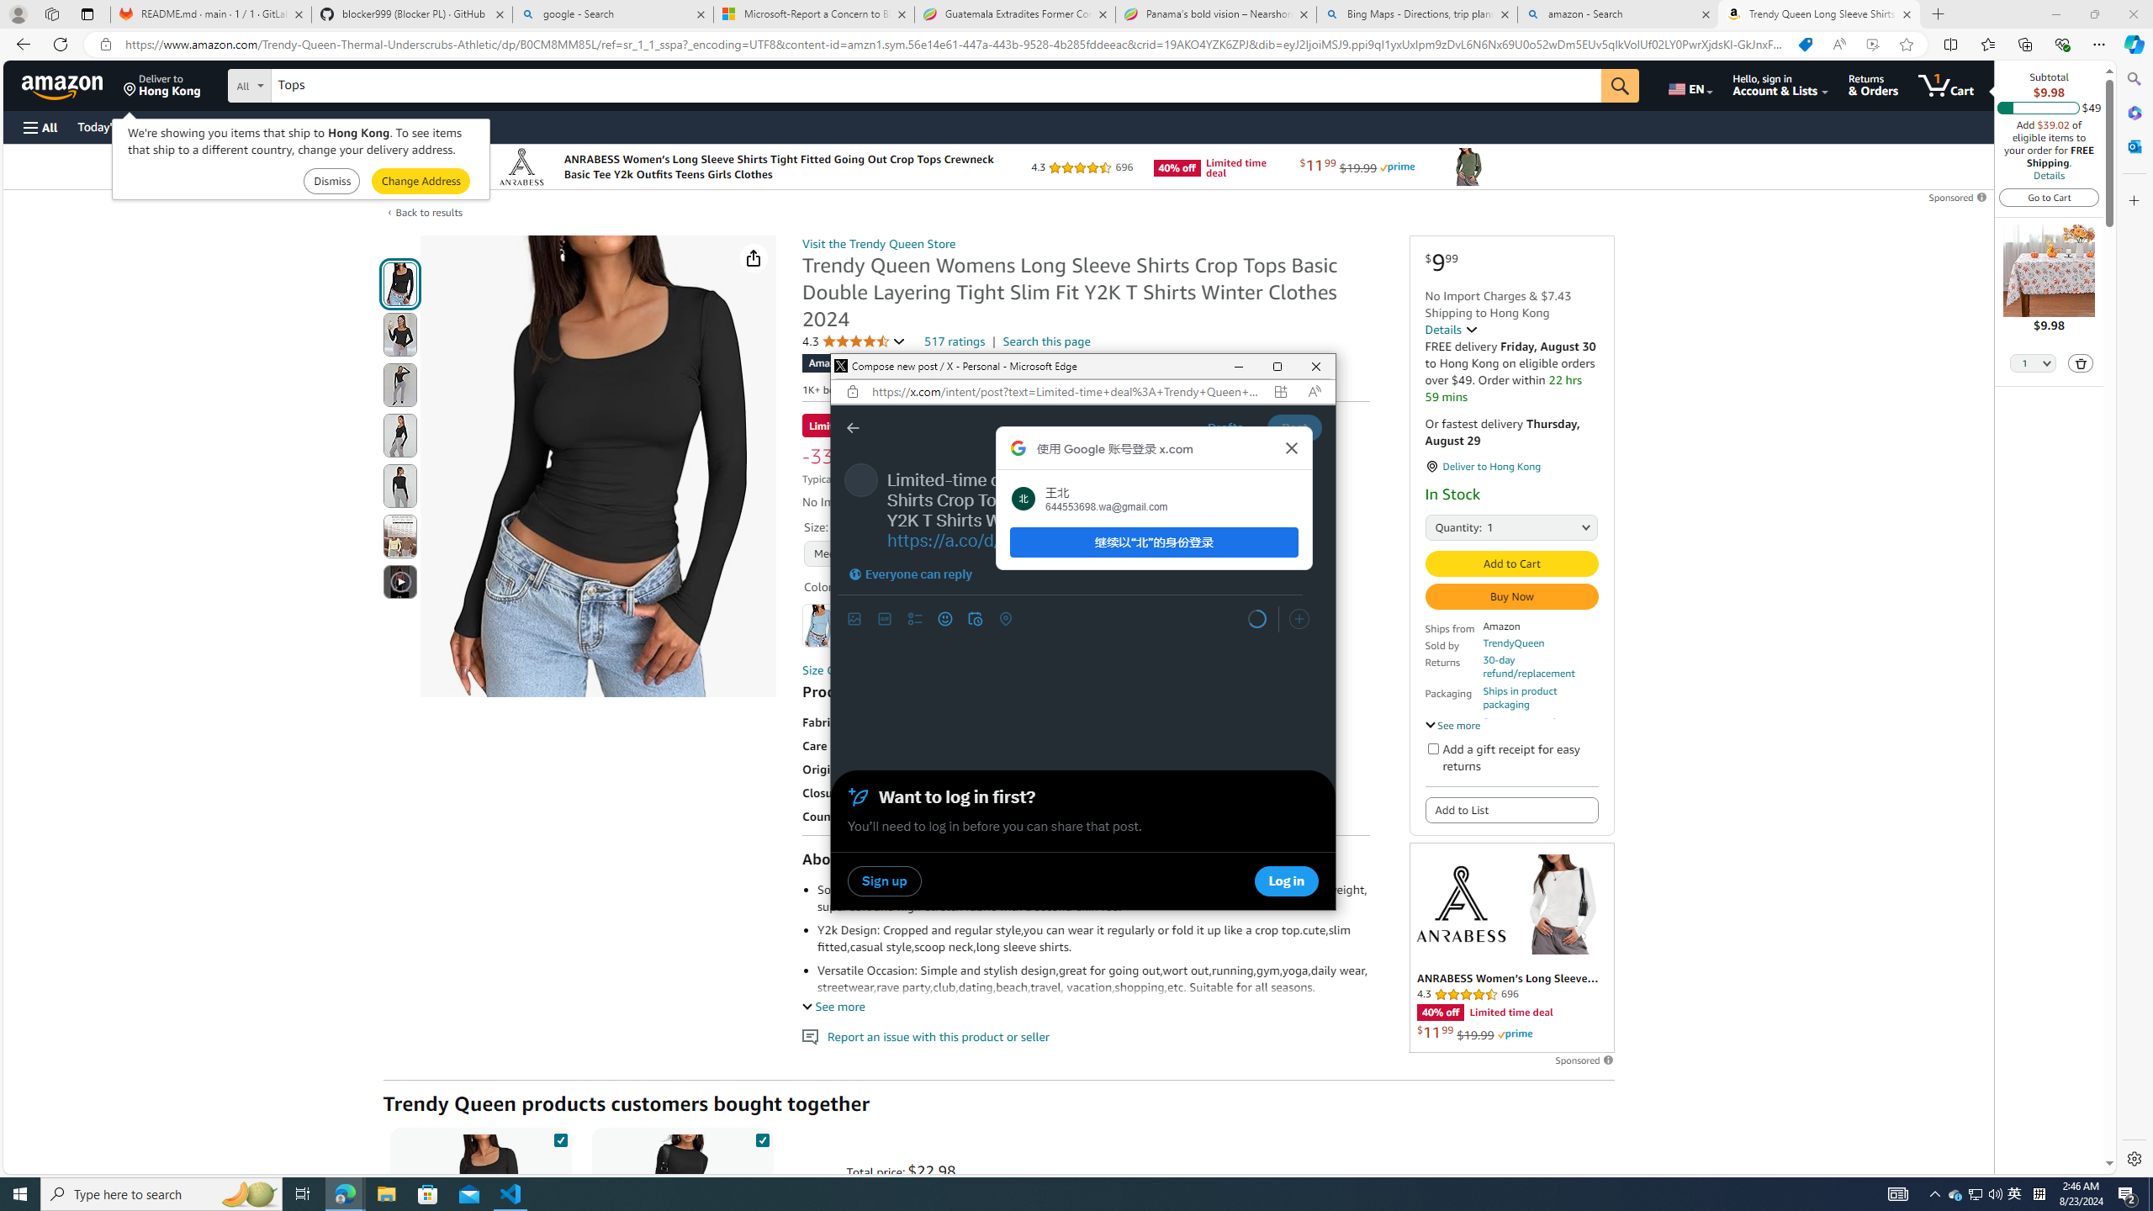  I want to click on Next, so click(1226, 619).